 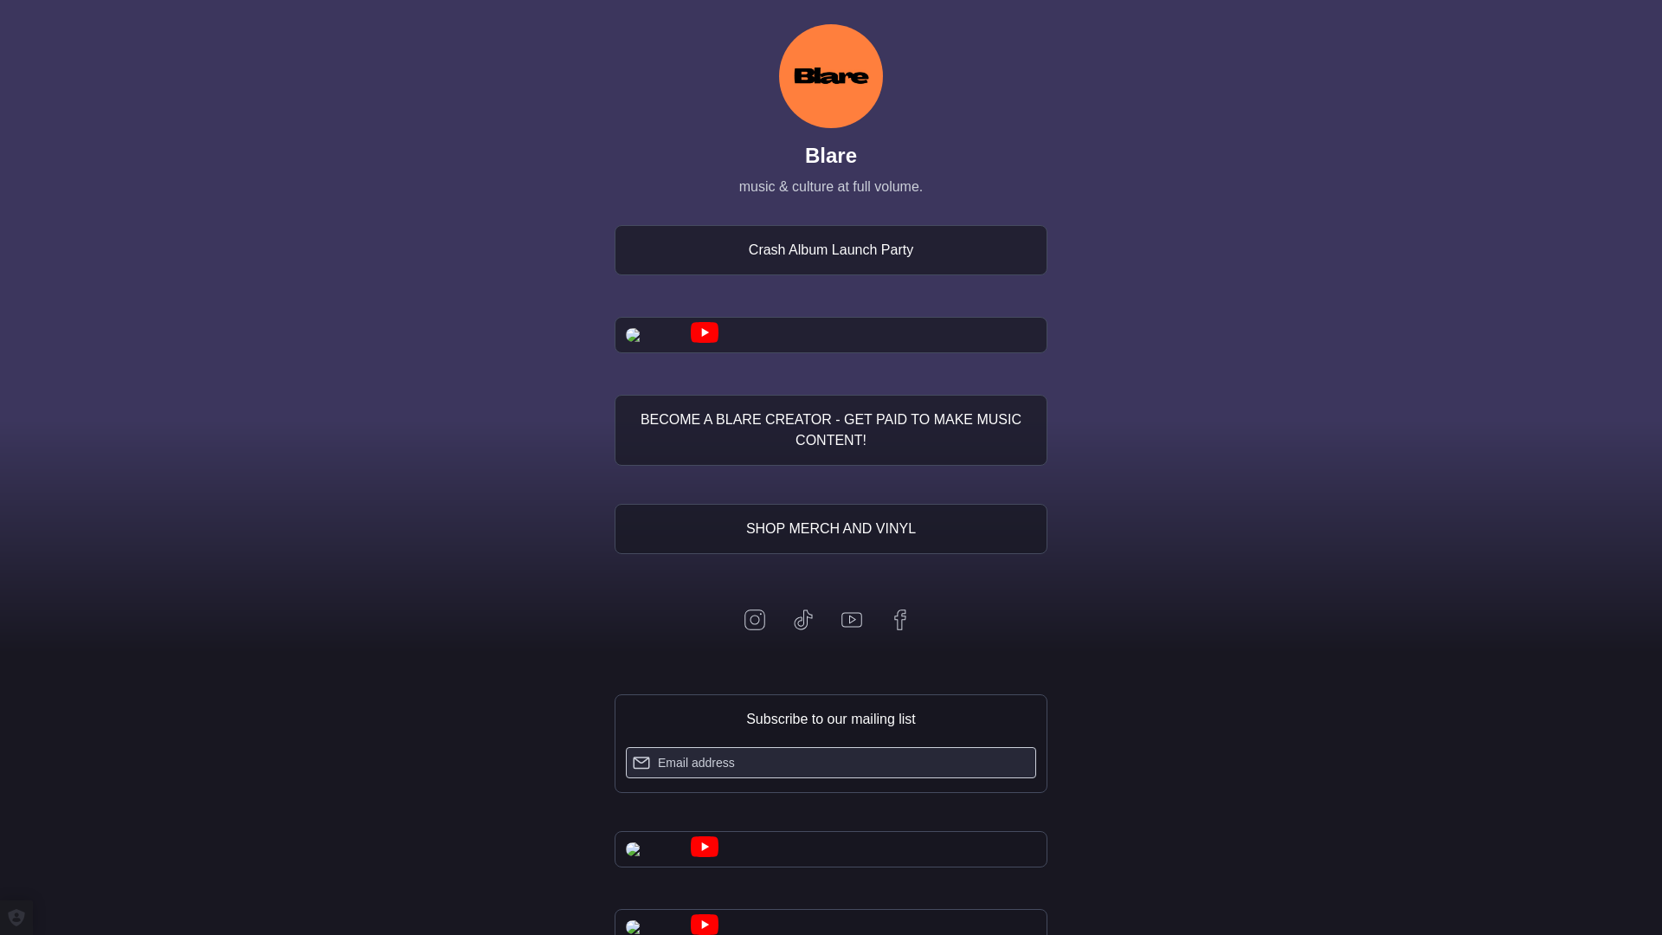 What do you see at coordinates (831, 529) in the screenshot?
I see `SHOP MERCH AND VINYL` at bounding box center [831, 529].